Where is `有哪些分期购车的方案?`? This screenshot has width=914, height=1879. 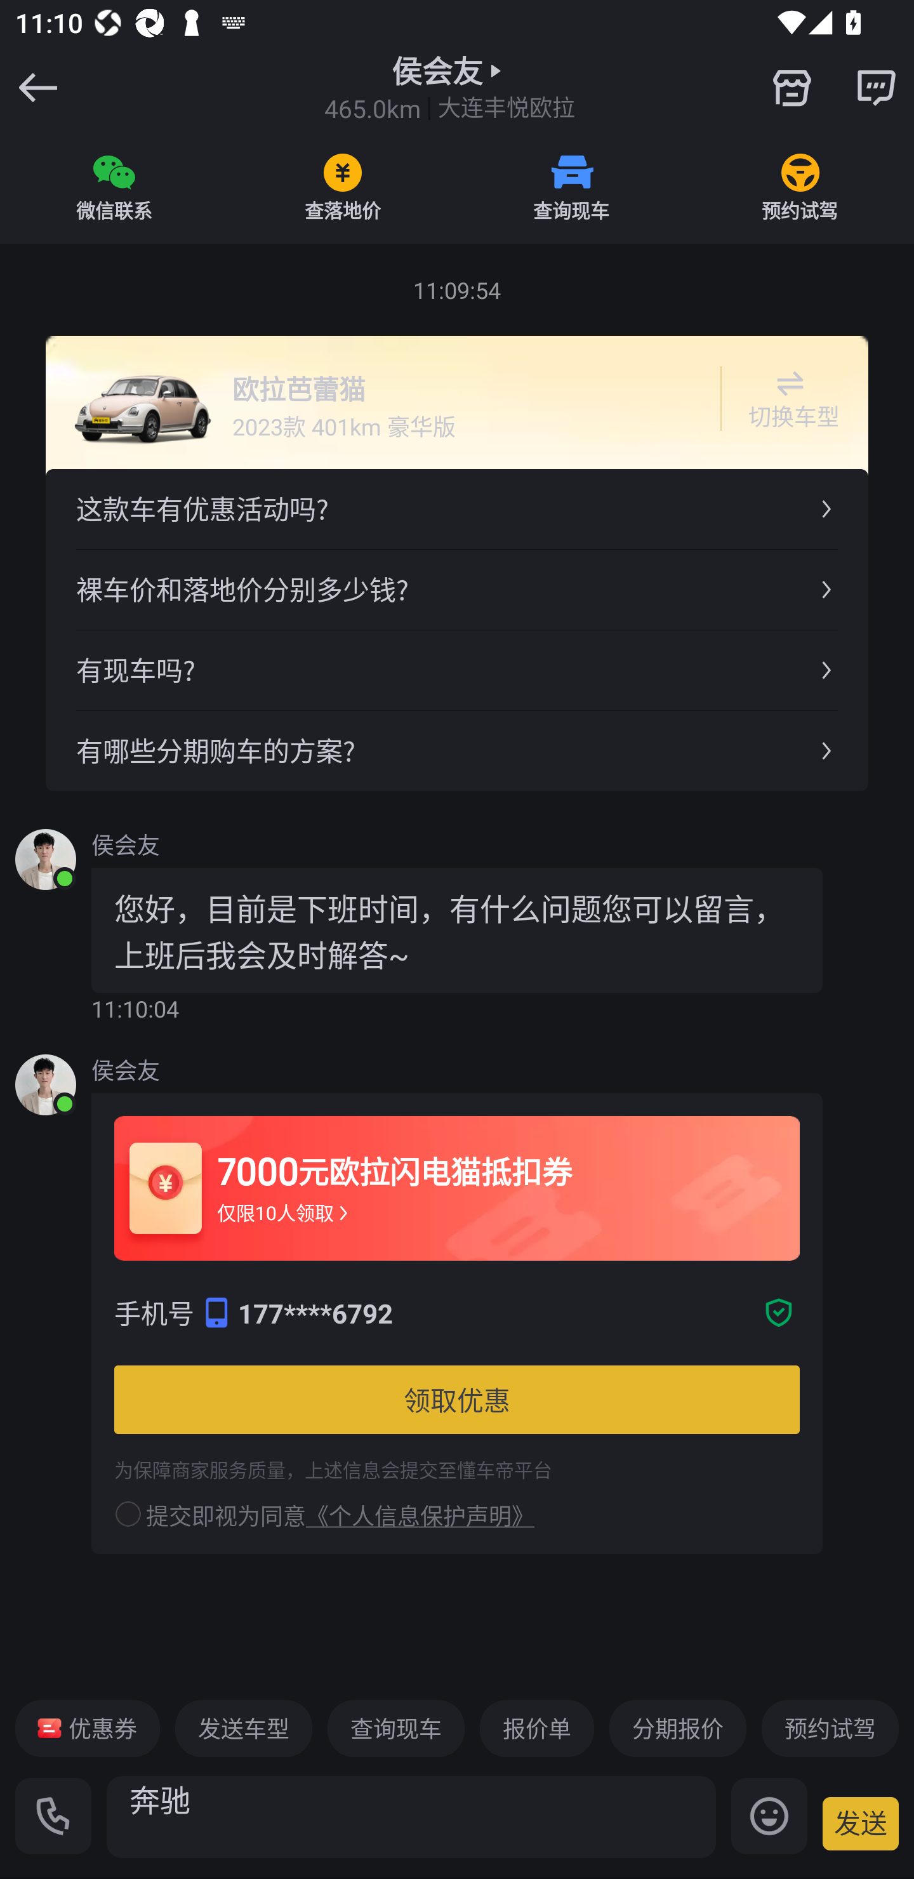
有哪些分期购车的方案? is located at coordinates (457, 750).